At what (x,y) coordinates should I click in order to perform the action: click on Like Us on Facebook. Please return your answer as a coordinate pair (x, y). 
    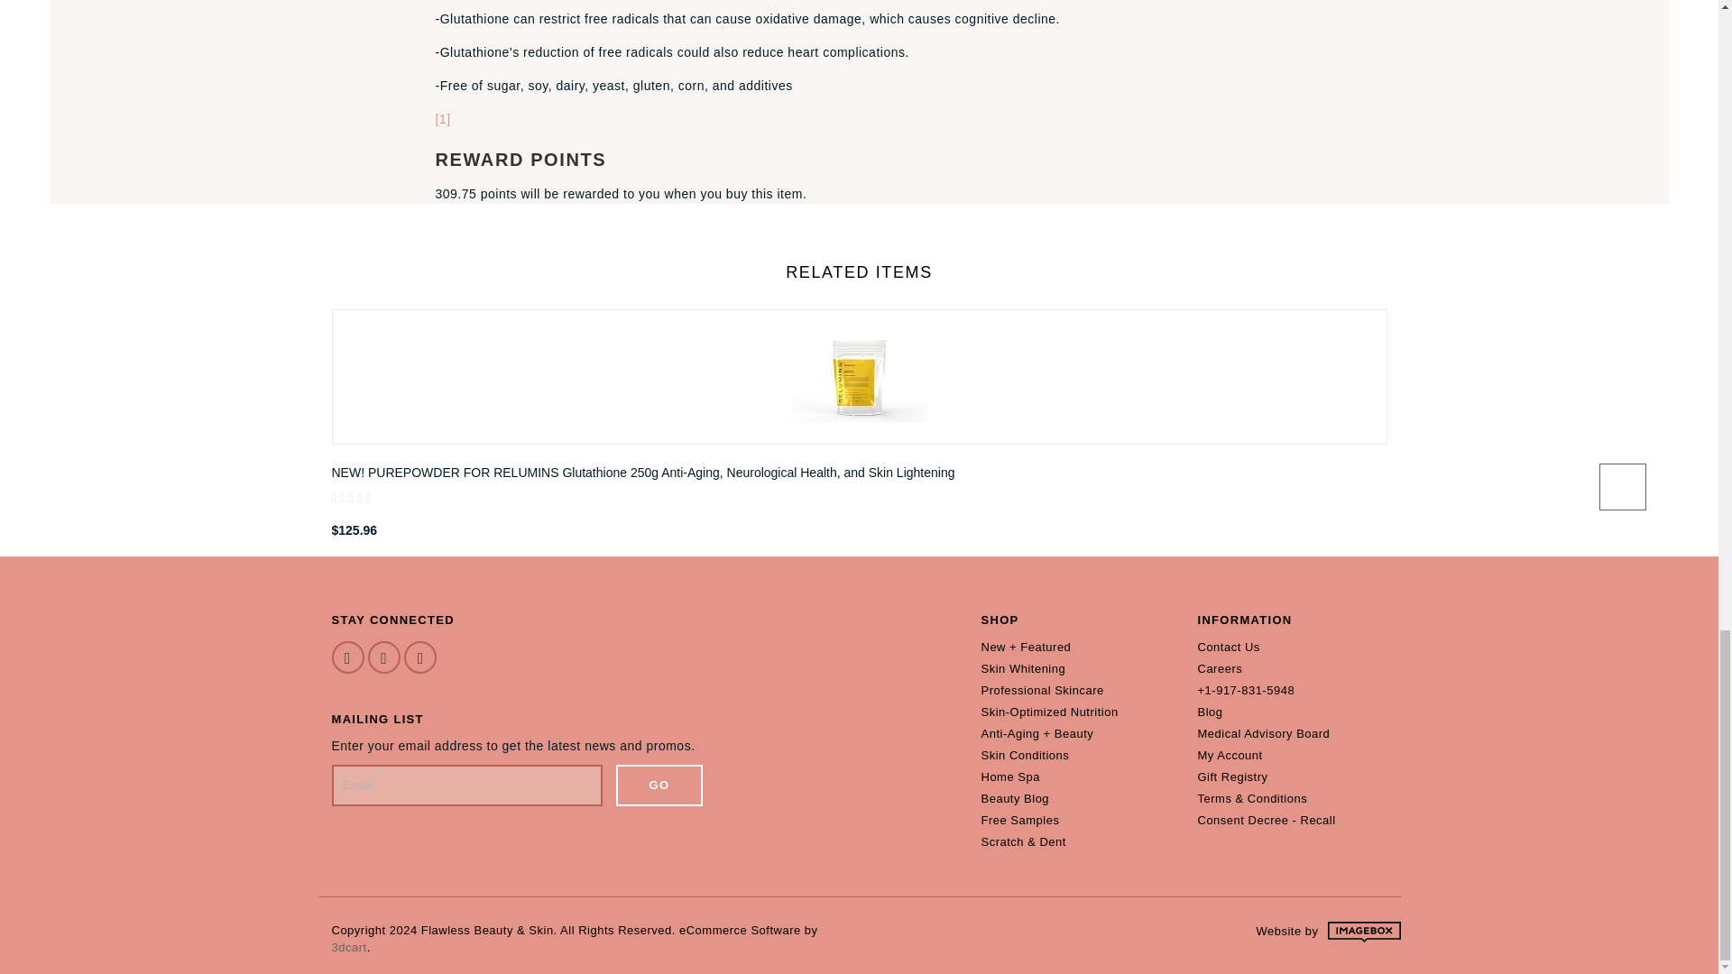
    Looking at the image, I should click on (348, 657).